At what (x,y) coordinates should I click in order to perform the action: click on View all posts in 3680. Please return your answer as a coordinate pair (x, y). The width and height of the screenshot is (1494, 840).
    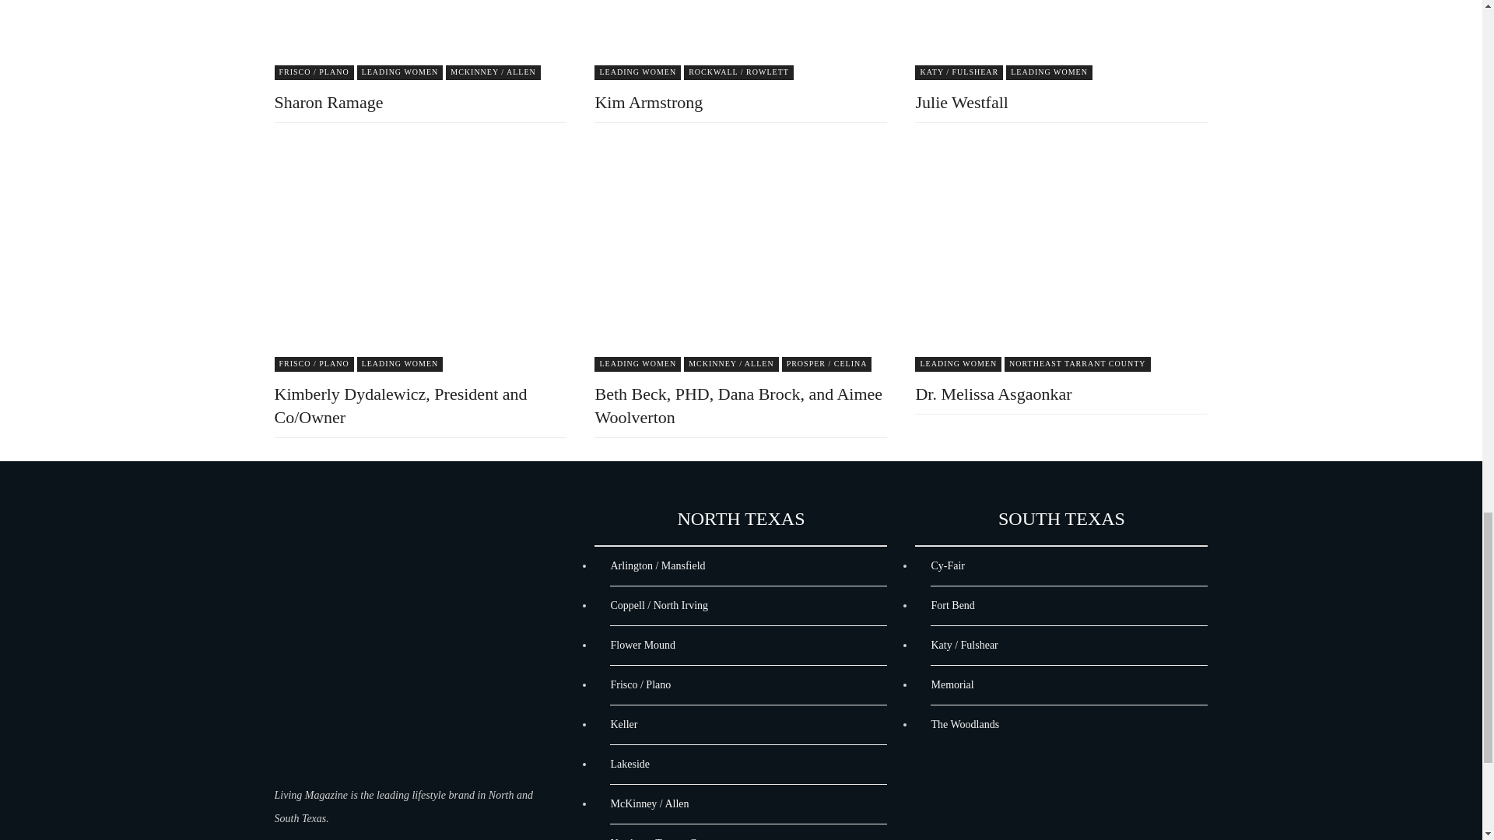
    Looking at the image, I should click on (731, 364).